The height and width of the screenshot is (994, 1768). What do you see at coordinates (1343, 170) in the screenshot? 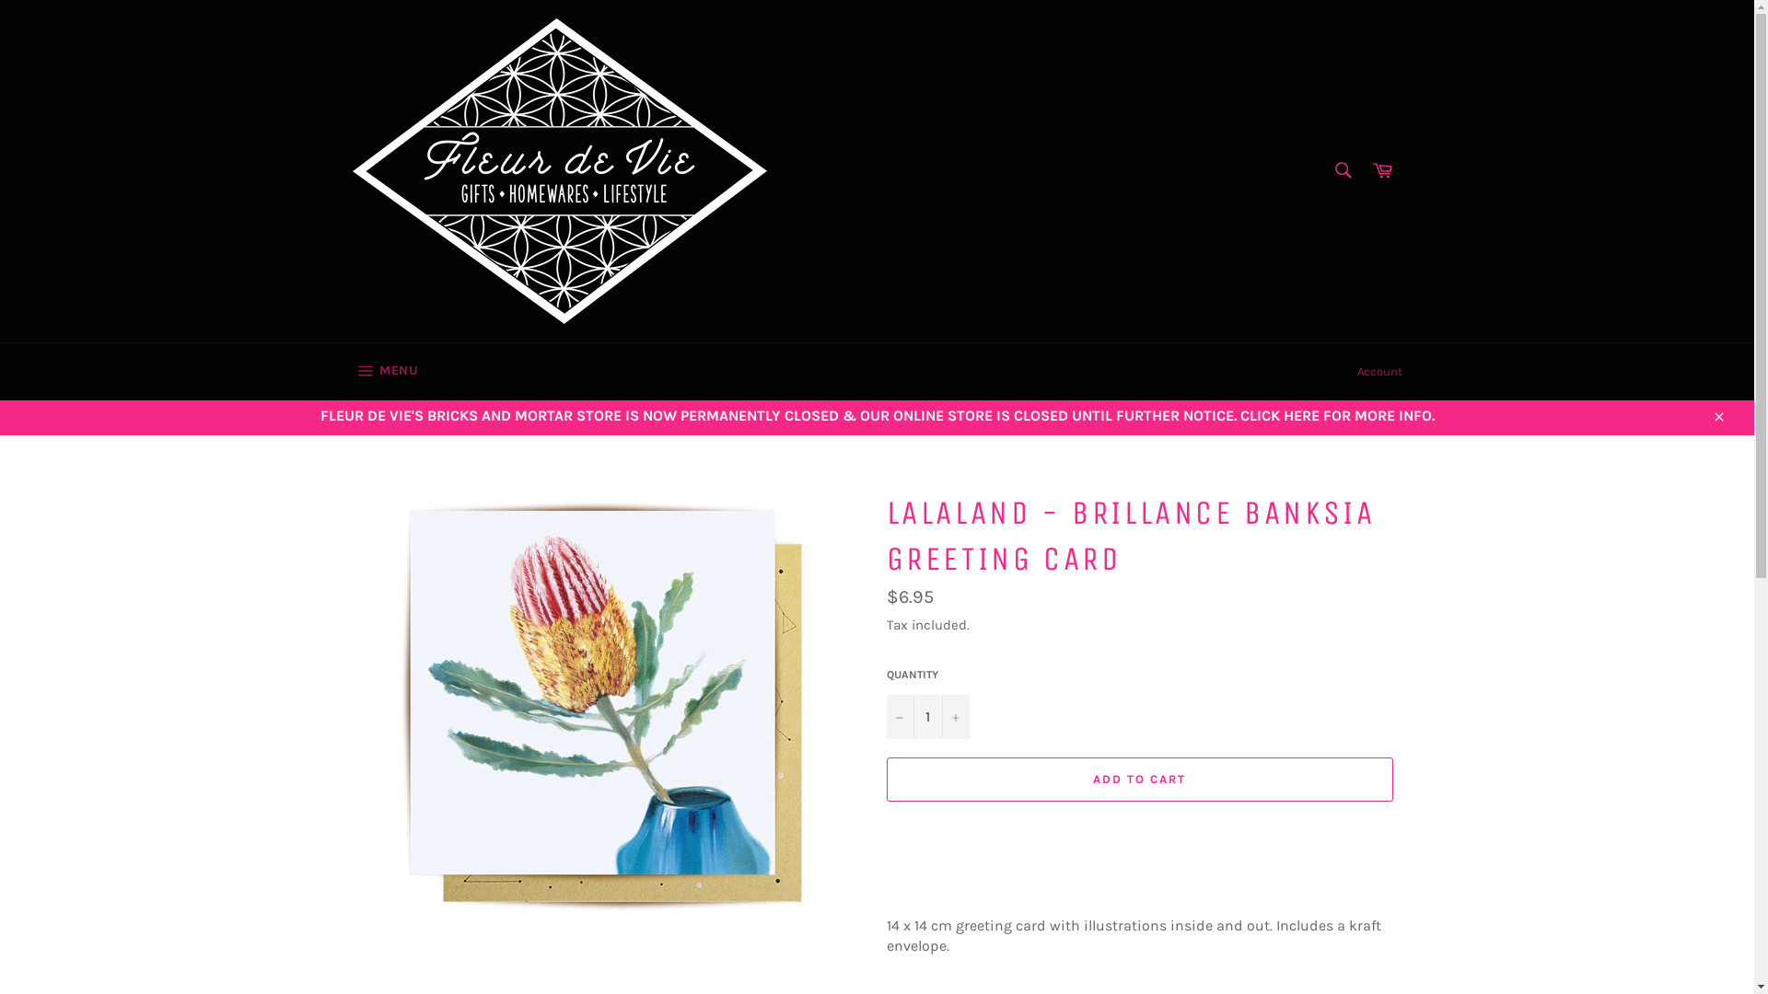
I see `Search` at bounding box center [1343, 170].